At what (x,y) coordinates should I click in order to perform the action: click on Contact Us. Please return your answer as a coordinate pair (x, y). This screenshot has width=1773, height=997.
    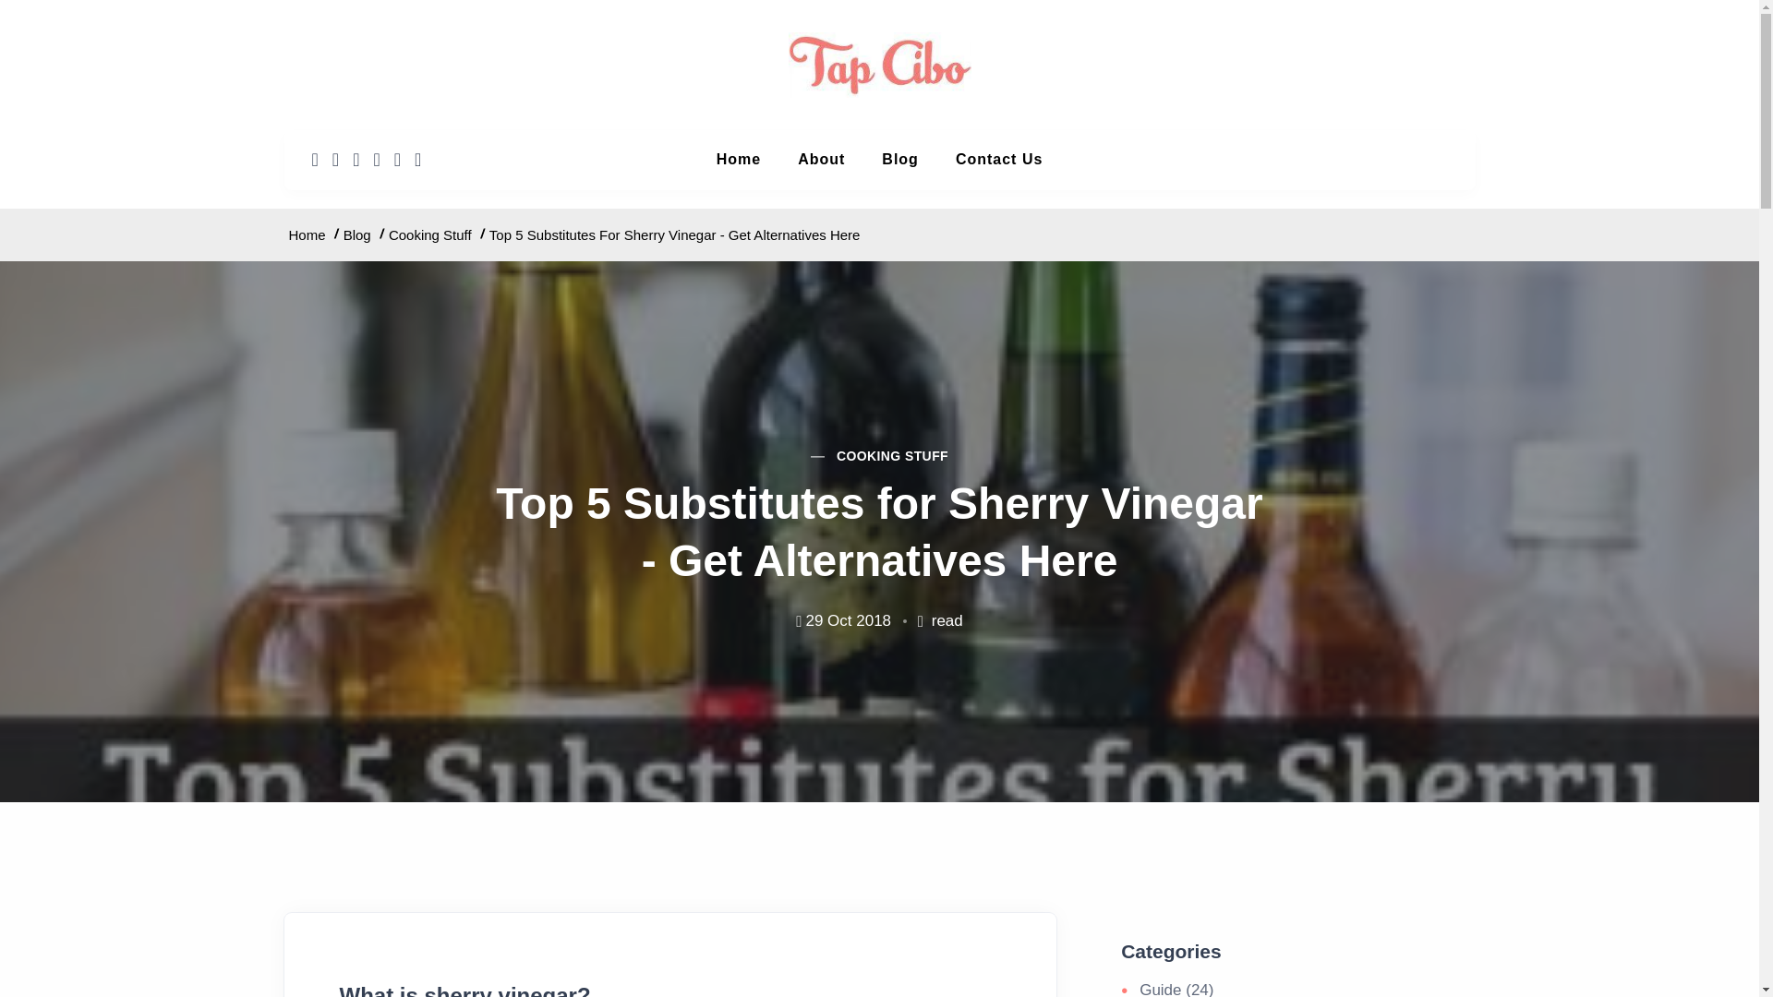
    Looking at the image, I should click on (999, 160).